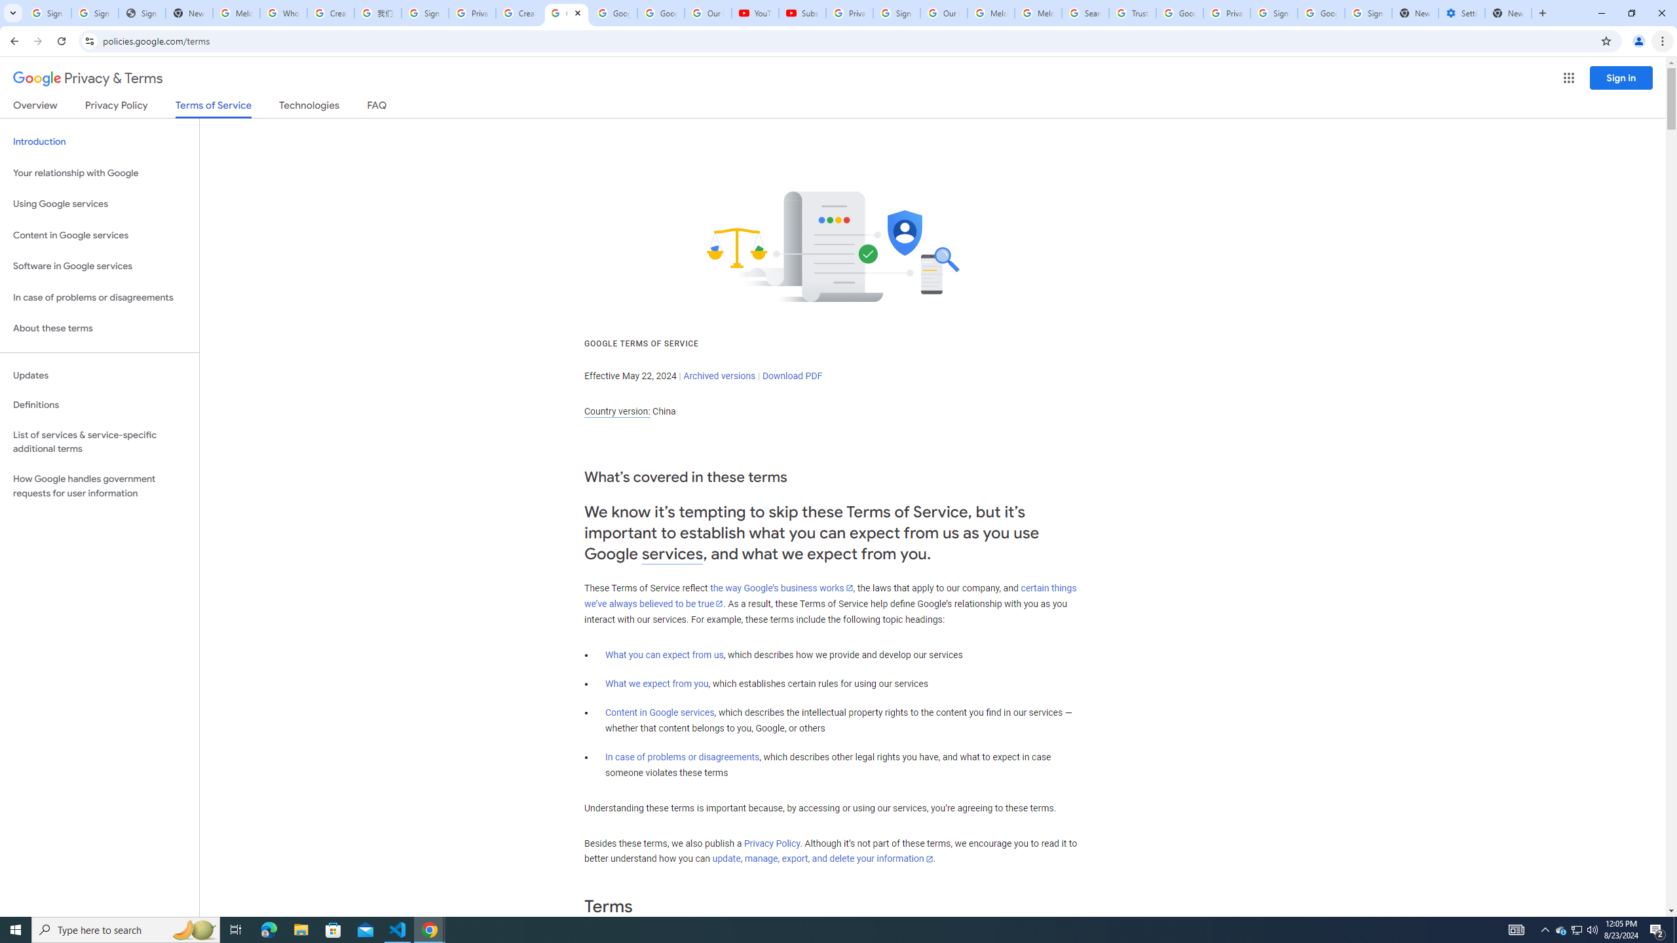 This screenshot has width=1677, height=943. I want to click on In case of problems or disagreements, so click(683, 757).